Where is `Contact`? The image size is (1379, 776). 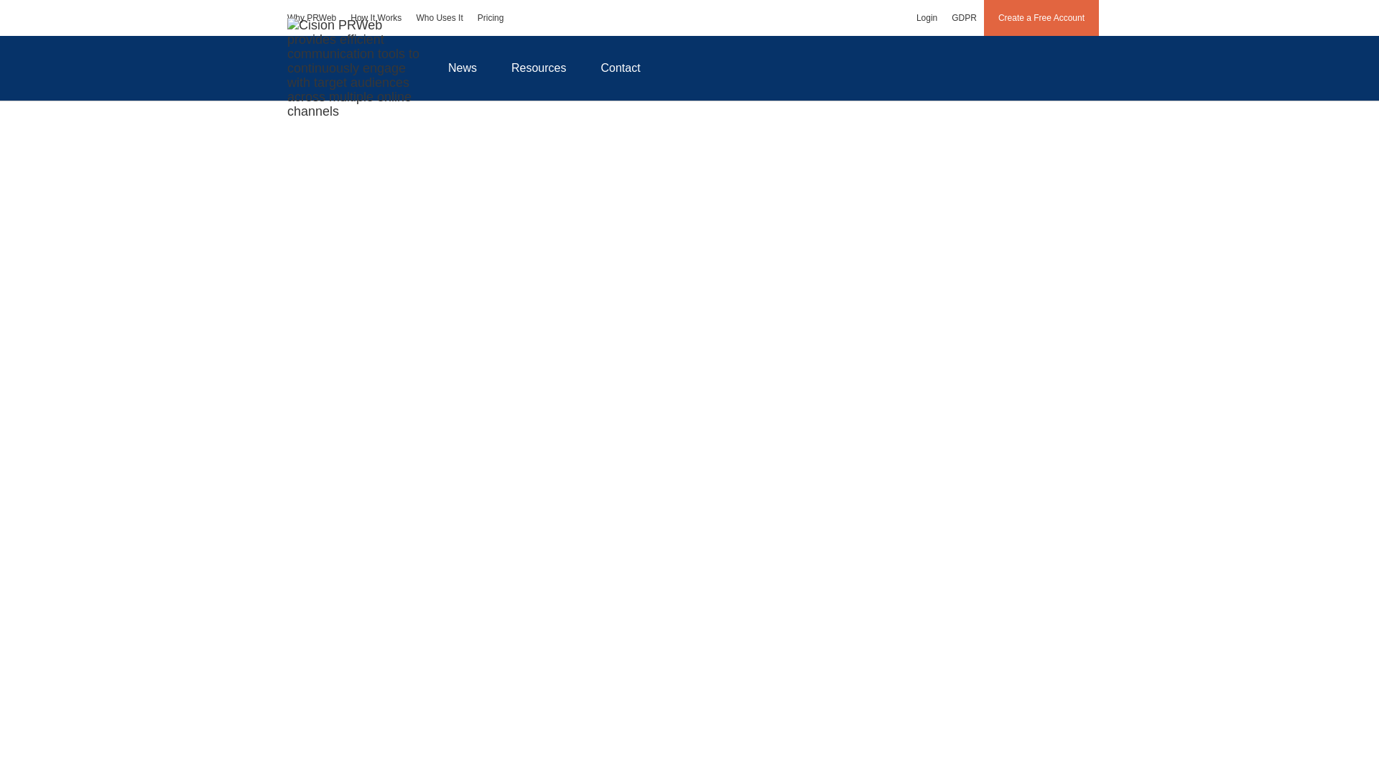
Contact is located at coordinates (621, 68).